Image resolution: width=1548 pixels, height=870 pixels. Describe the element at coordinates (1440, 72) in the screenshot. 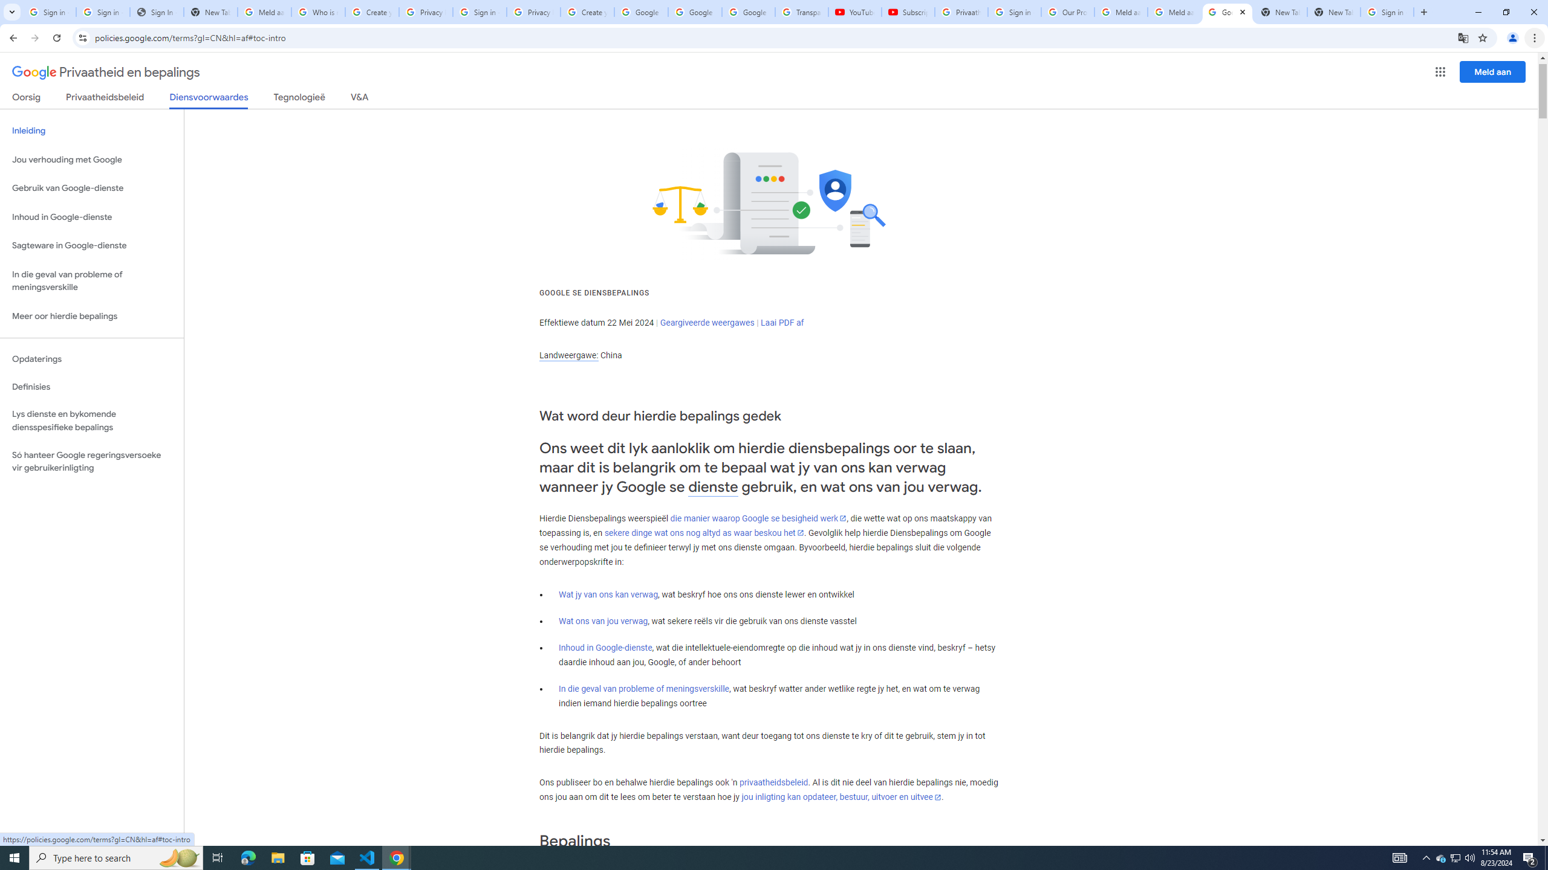

I see `Google-programme` at that location.